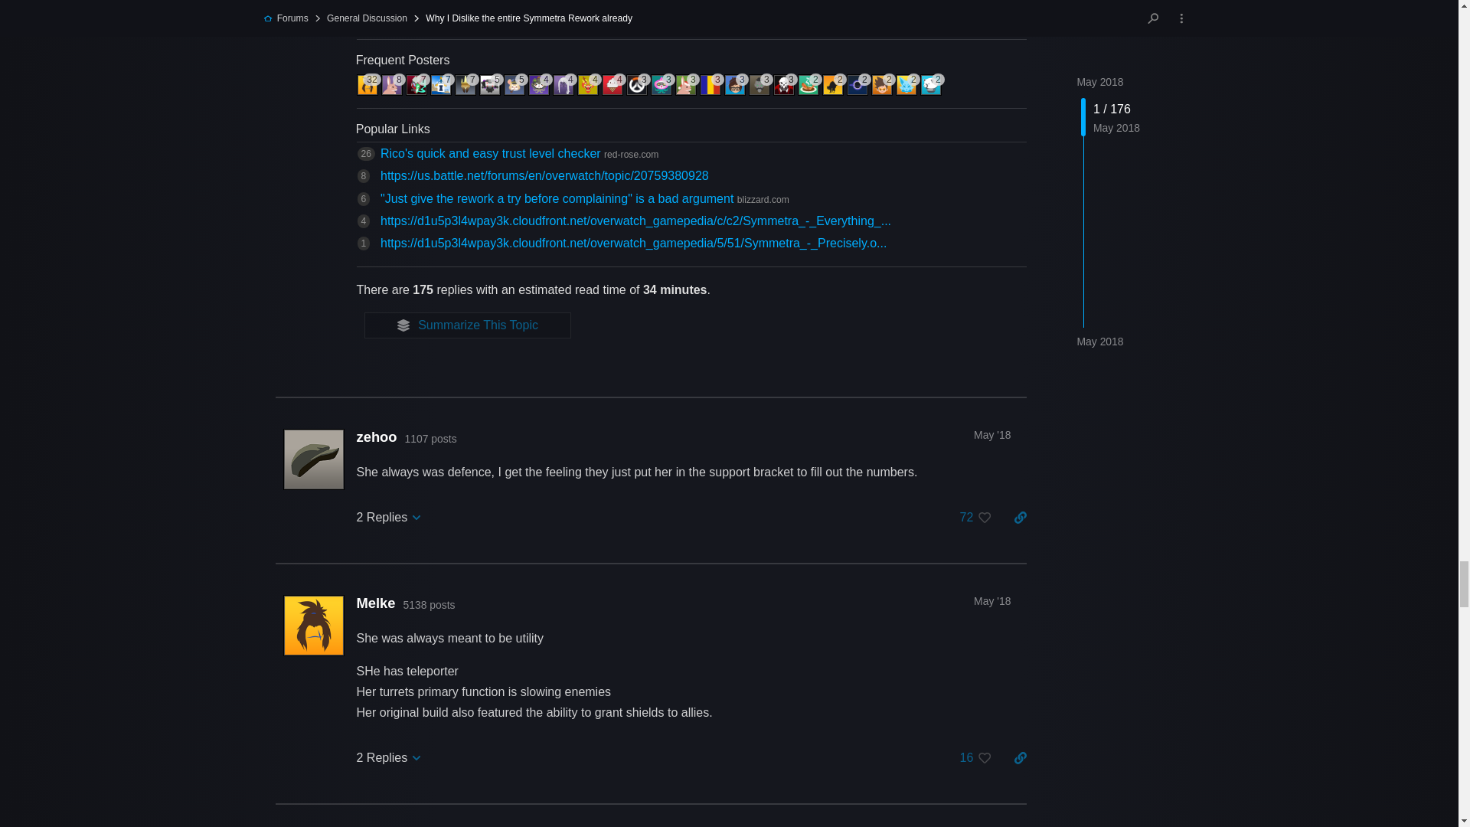 The width and height of the screenshot is (1470, 827). I want to click on May 18, 2018 3:41 am, so click(473, 24).